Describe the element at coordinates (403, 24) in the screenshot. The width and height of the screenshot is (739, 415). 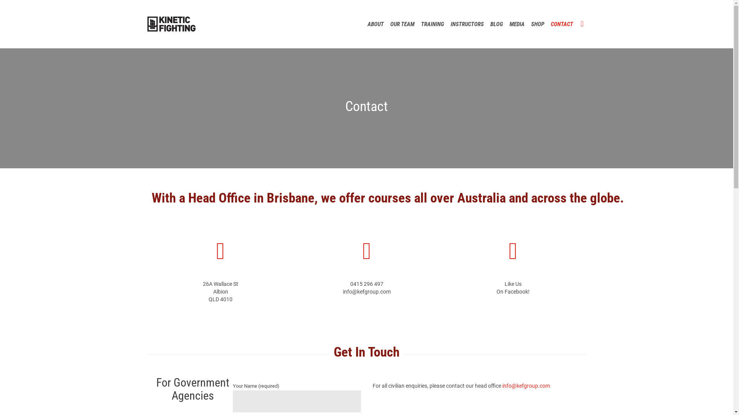
I see `OUR TEAM` at that location.